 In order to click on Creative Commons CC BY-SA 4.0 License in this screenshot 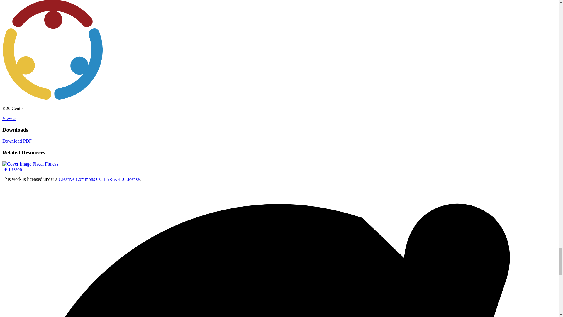, I will do `click(30, 166)`.